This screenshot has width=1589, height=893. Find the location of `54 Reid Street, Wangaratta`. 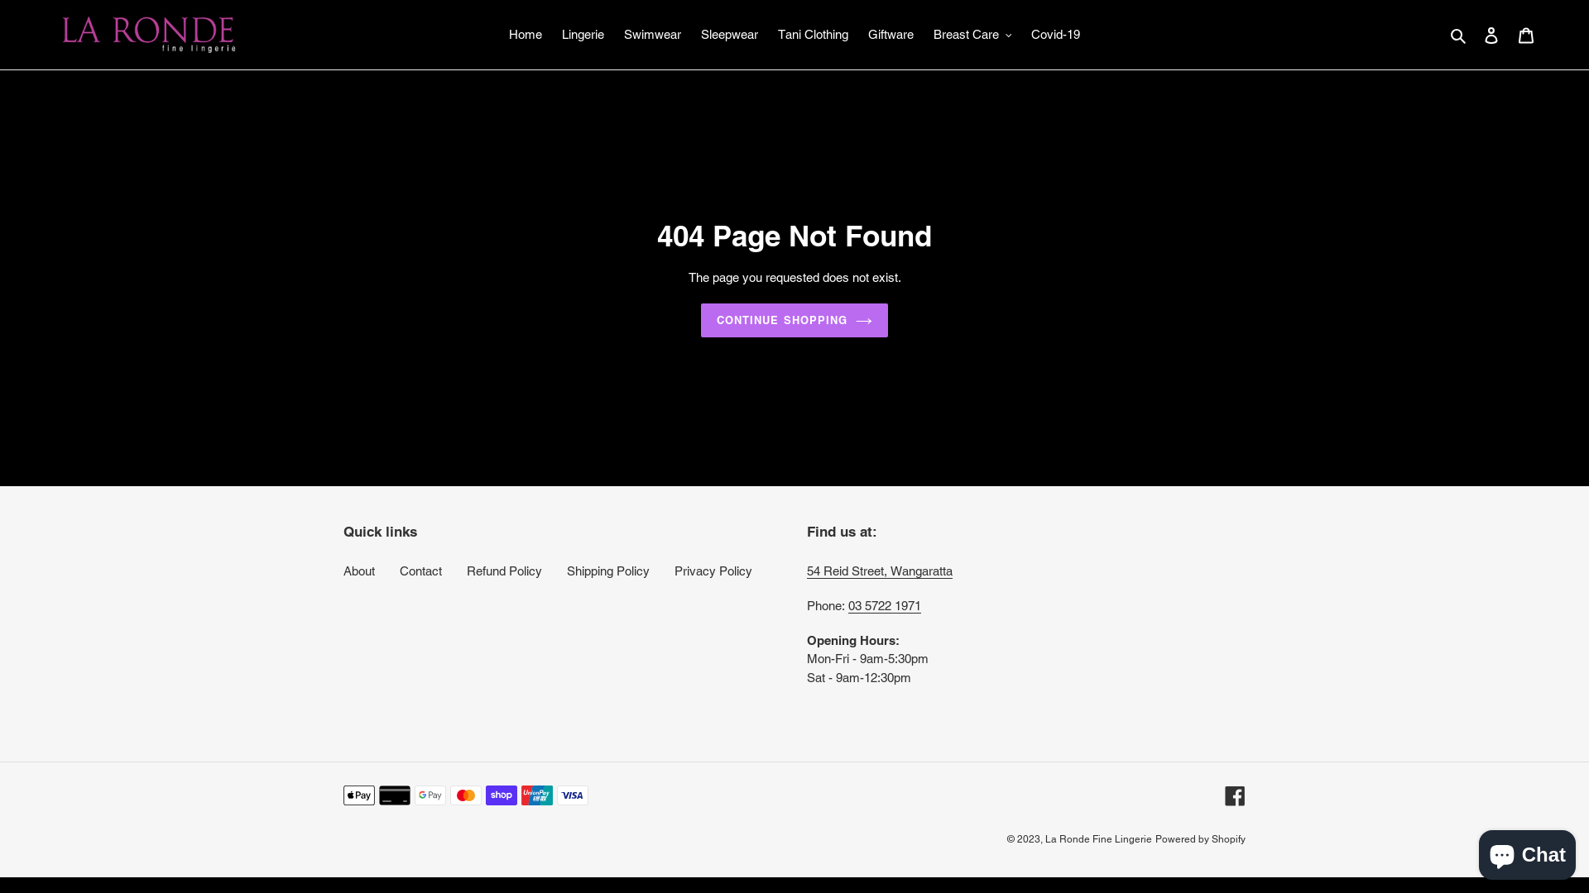

54 Reid Street, Wangaratta is located at coordinates (880, 571).